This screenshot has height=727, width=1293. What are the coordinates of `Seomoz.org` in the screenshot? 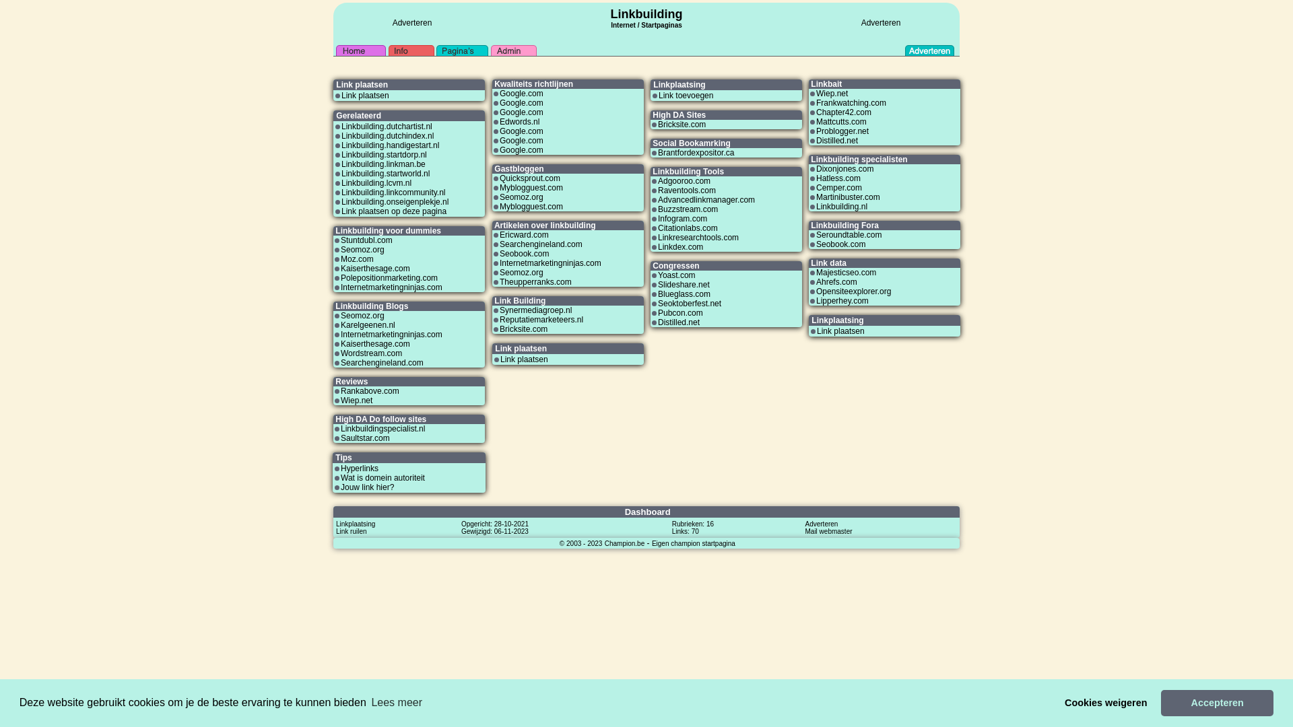 It's located at (521, 273).